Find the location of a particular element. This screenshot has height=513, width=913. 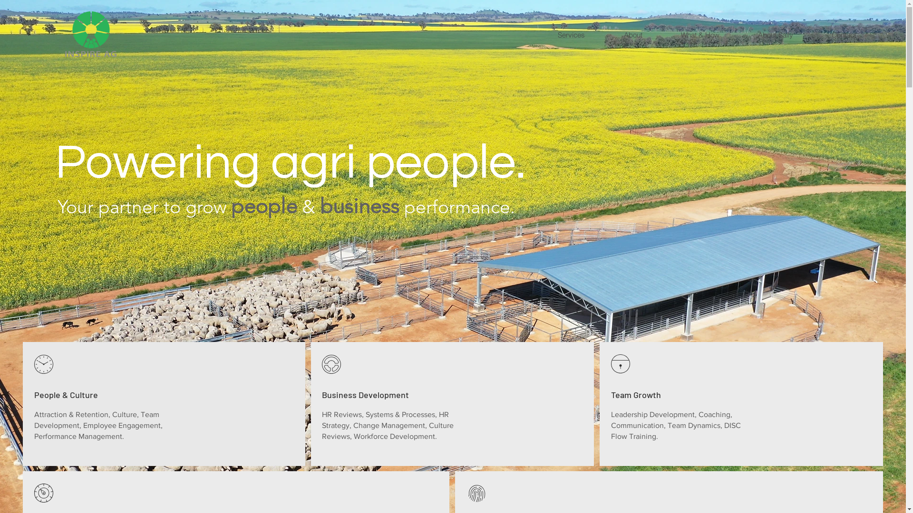

Contact is located at coordinates (844, 35).